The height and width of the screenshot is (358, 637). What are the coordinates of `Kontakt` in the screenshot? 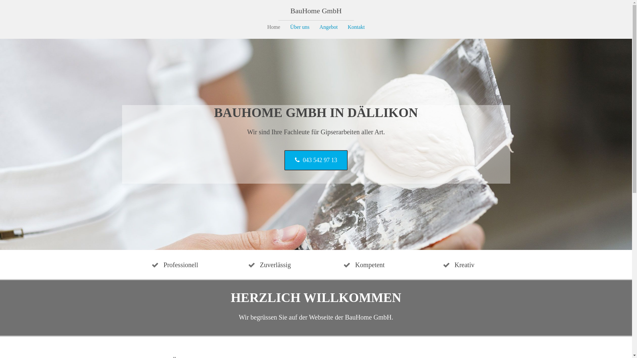 It's located at (356, 27).